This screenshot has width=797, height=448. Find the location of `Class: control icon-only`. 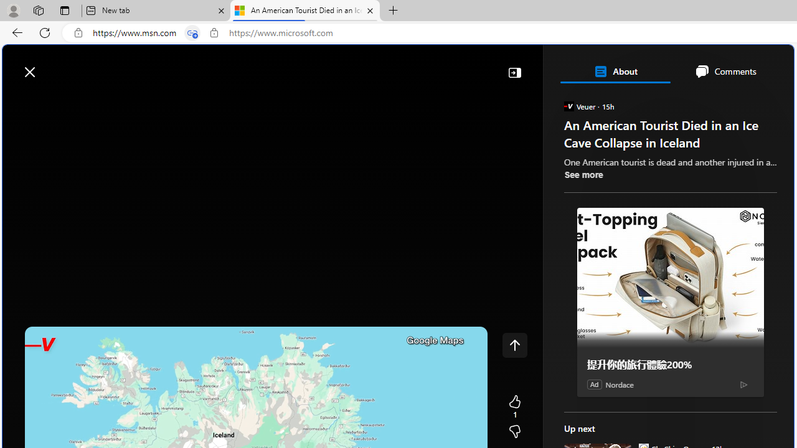

Class: control icon-only is located at coordinates (514, 345).